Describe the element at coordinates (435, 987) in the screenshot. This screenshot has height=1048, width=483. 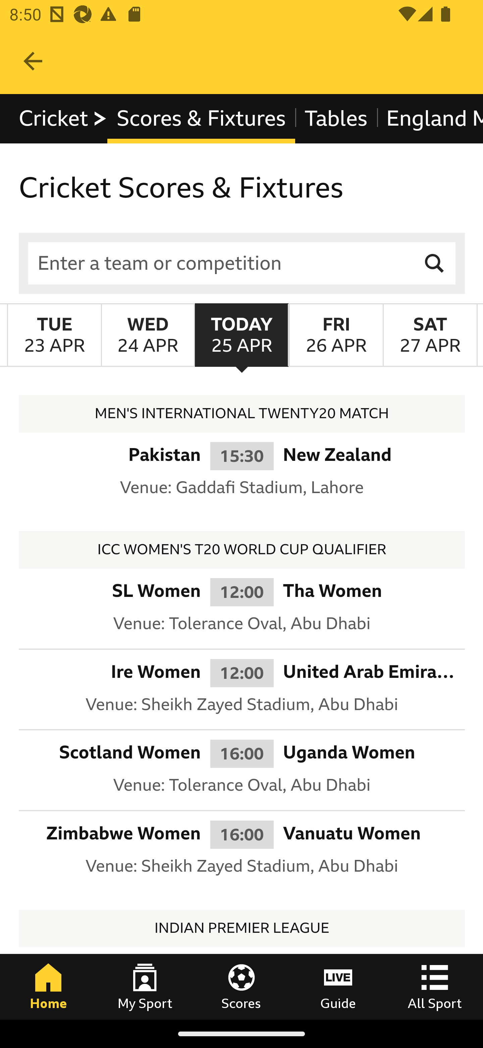
I see `All Sport` at that location.